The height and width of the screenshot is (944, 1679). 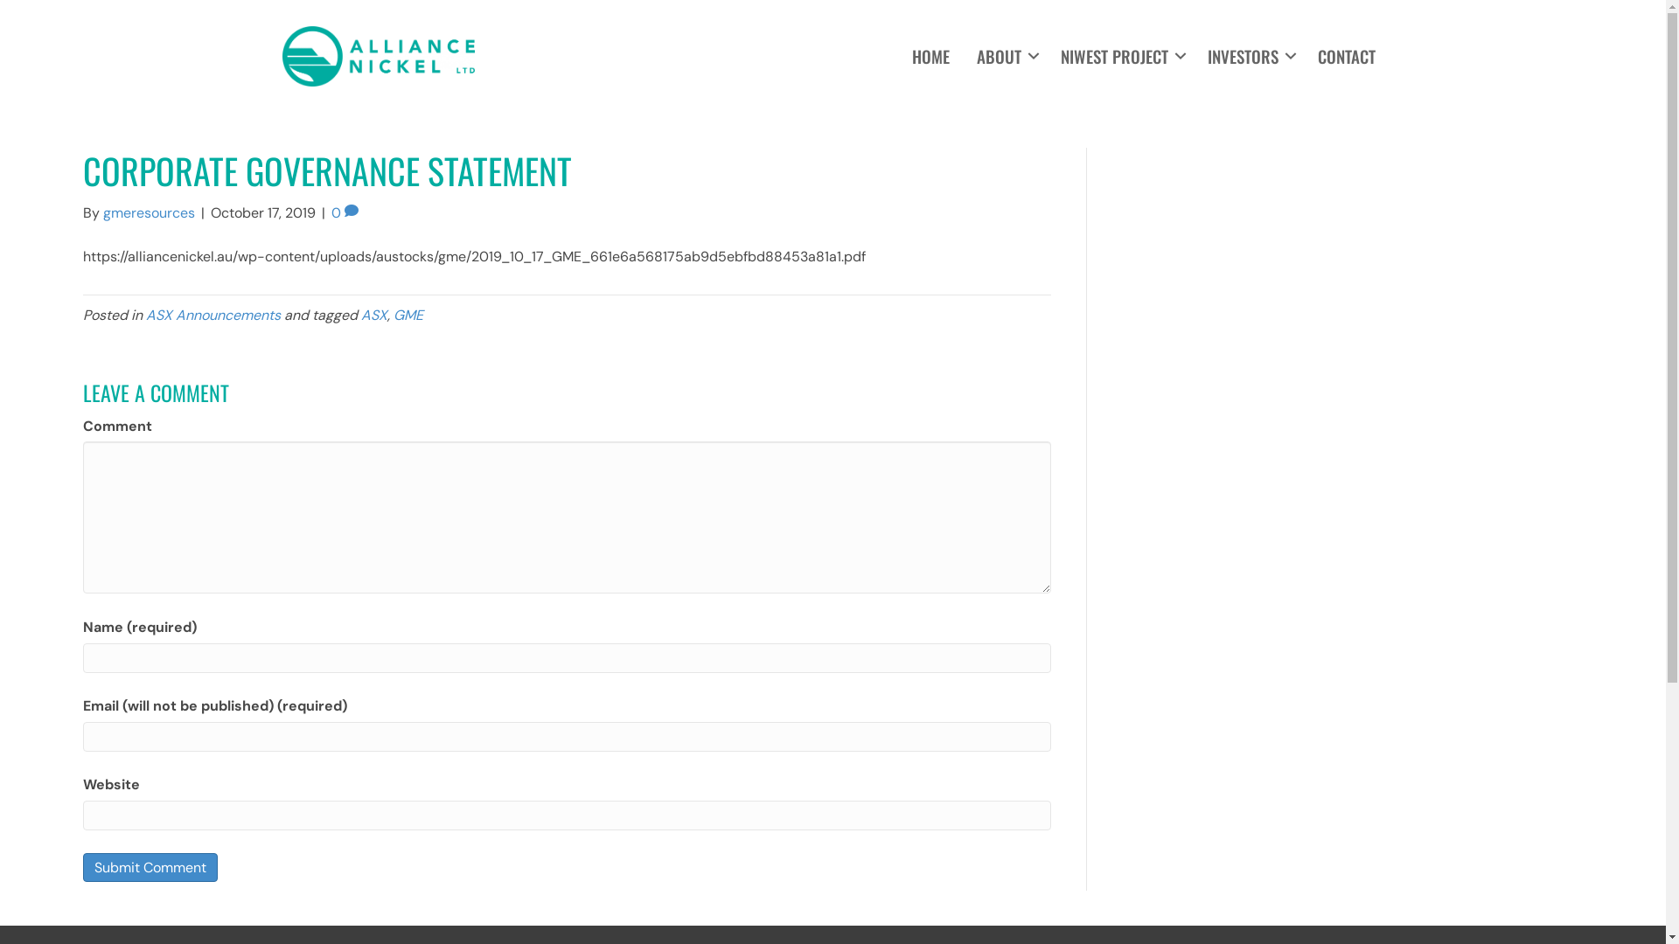 What do you see at coordinates (150, 867) in the screenshot?
I see `Submit Comment` at bounding box center [150, 867].